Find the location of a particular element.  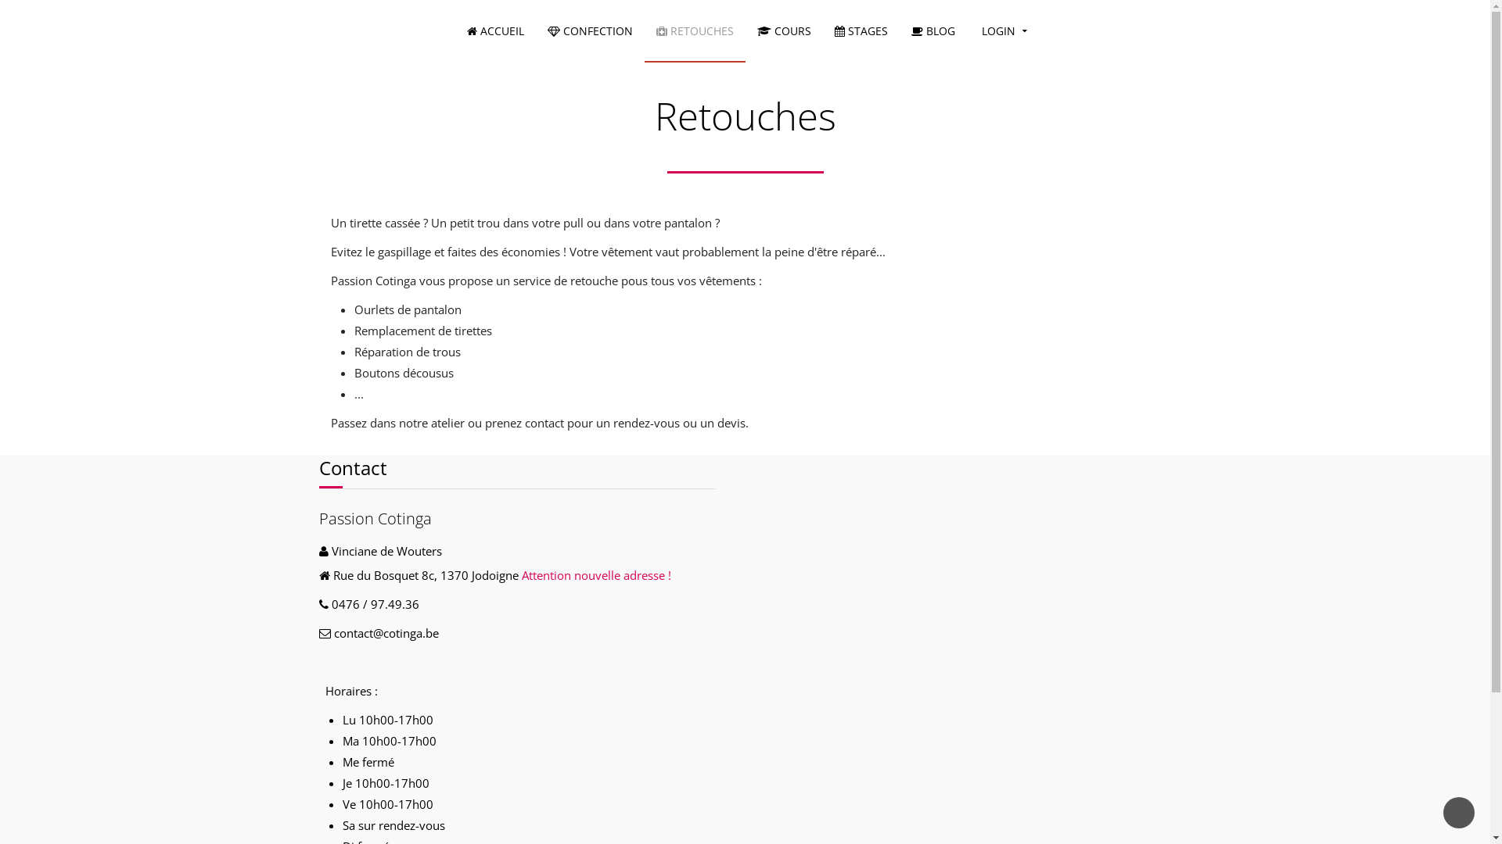

RETOUCHES is located at coordinates (695, 31).